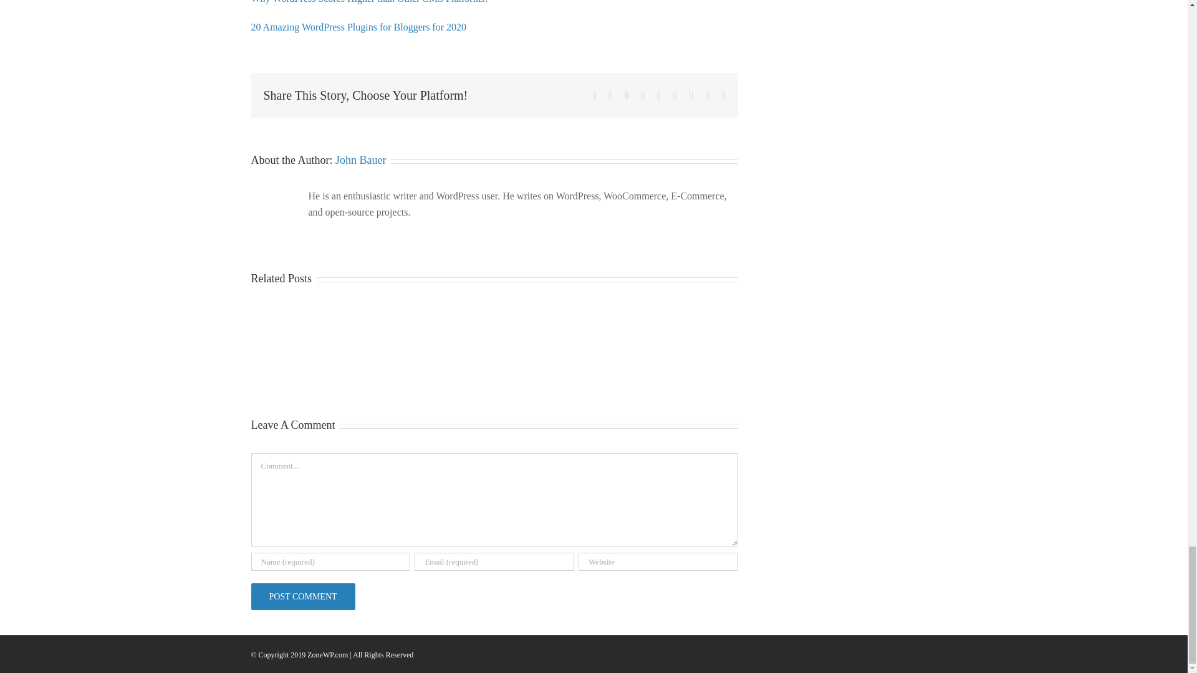  Describe the element at coordinates (691, 95) in the screenshot. I see `Pinterest` at that location.